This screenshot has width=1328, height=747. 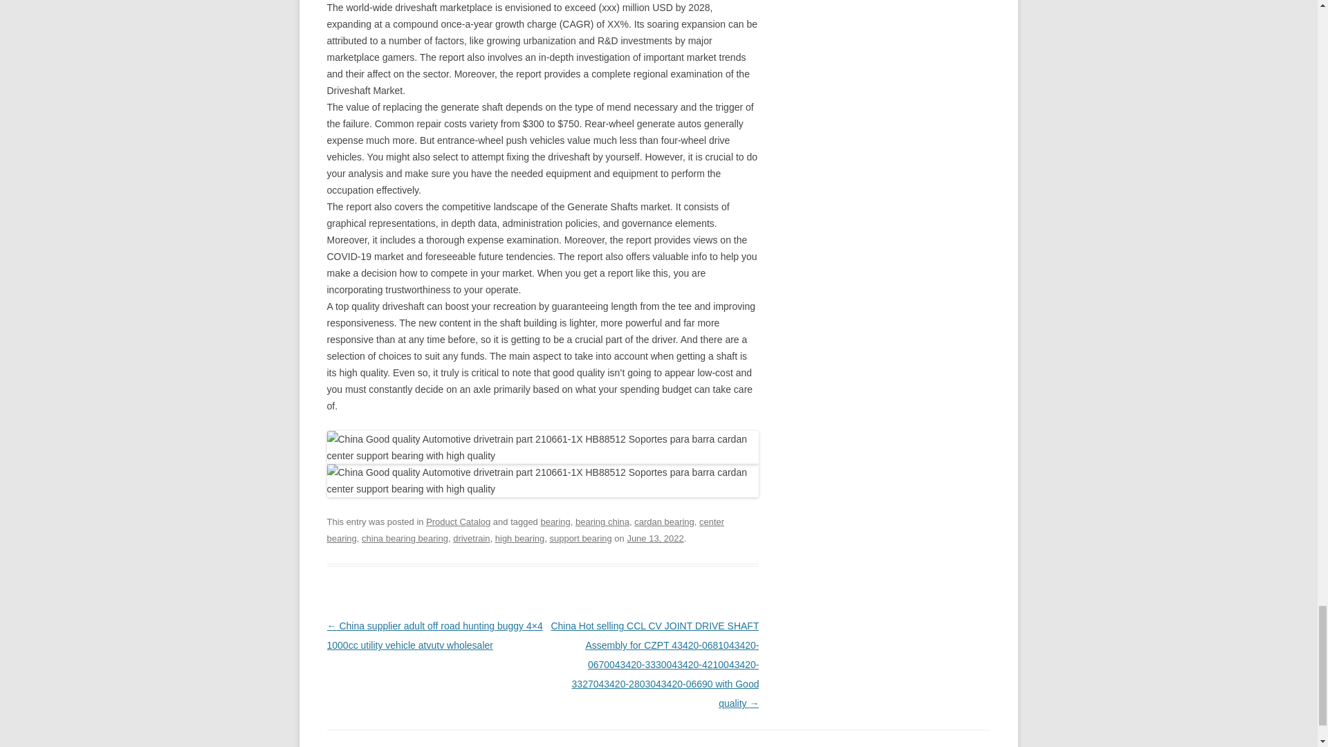 I want to click on Product Catalog, so click(x=458, y=522).